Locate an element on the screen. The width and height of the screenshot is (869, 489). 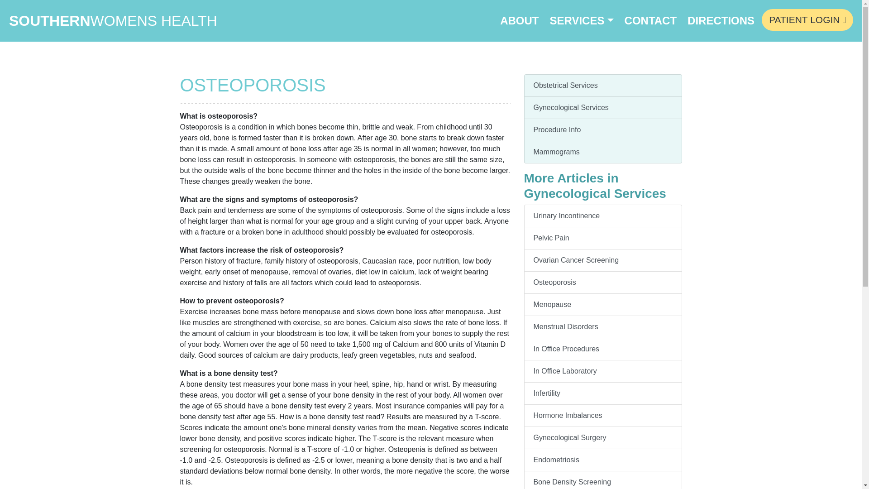
ABOUT is located at coordinates (519, 21).